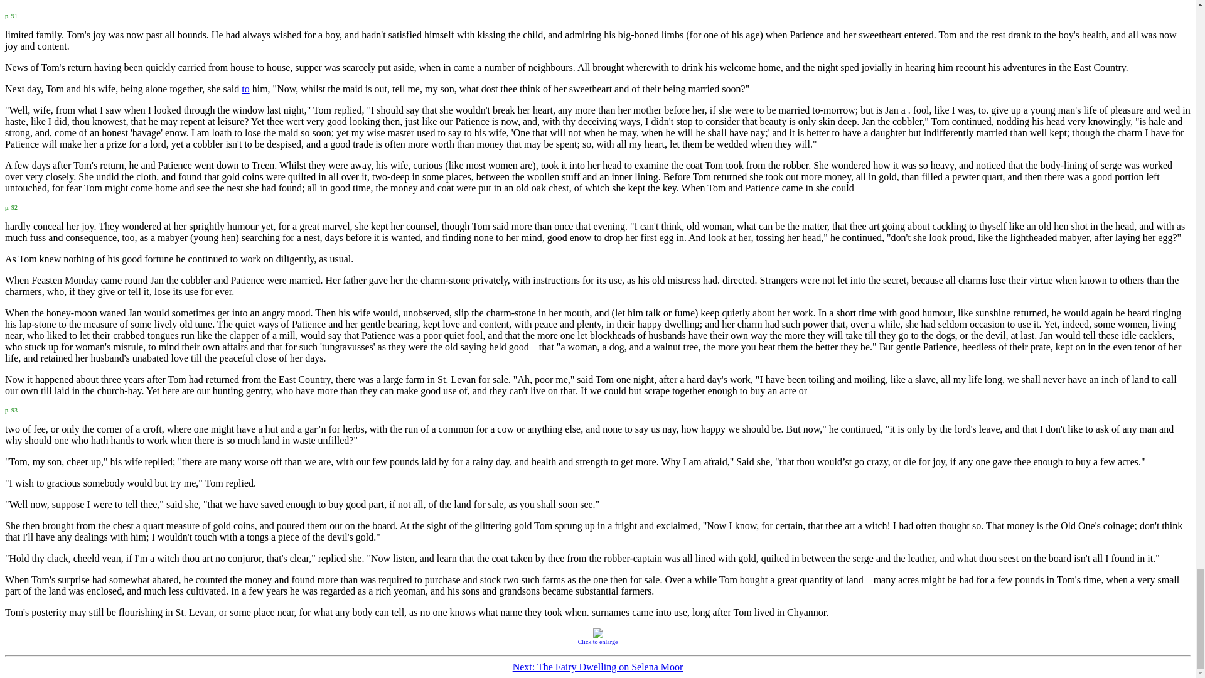 The image size is (1205, 678). Describe the element at coordinates (11, 408) in the screenshot. I see `p. 93` at that location.